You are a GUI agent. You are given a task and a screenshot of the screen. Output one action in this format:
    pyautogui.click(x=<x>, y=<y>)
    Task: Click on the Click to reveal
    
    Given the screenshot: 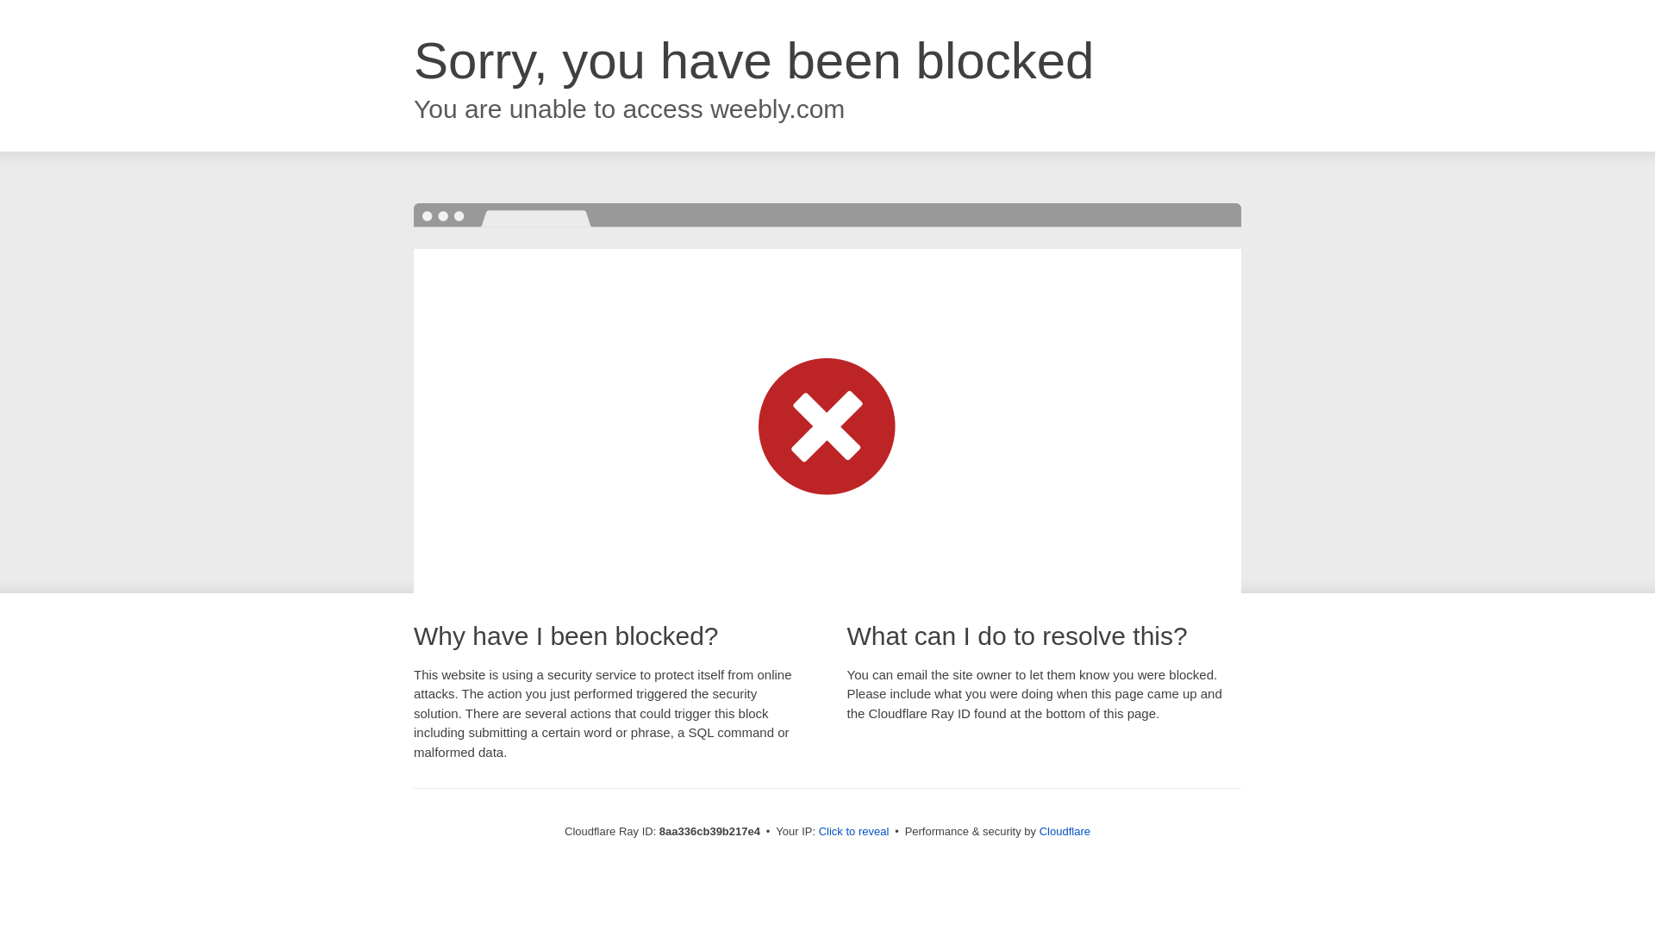 What is the action you would take?
    pyautogui.click(x=854, y=832)
    